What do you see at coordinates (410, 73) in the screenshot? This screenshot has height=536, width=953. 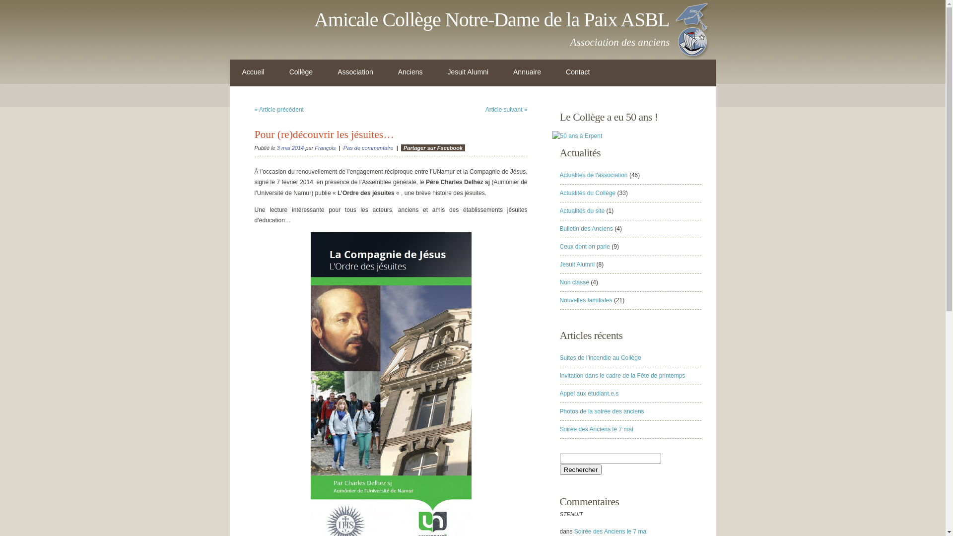 I see `Anciens` at bounding box center [410, 73].